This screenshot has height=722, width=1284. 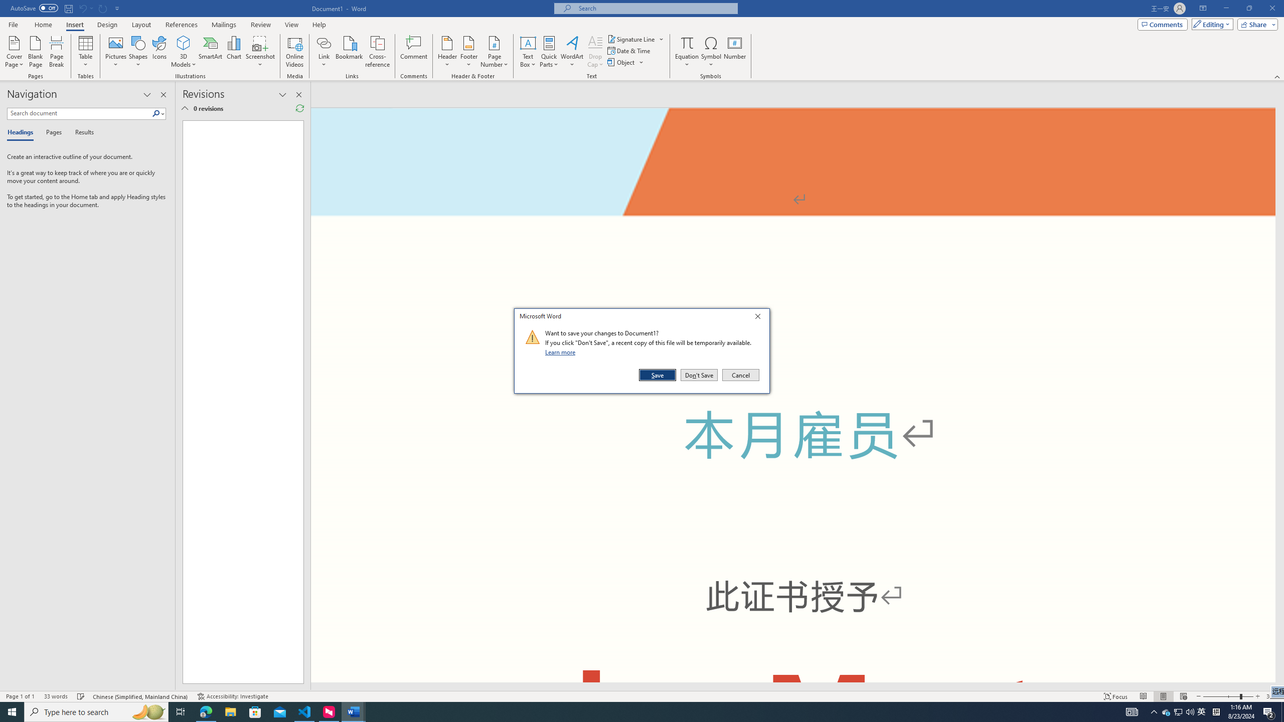 I want to click on Icons, so click(x=158, y=52).